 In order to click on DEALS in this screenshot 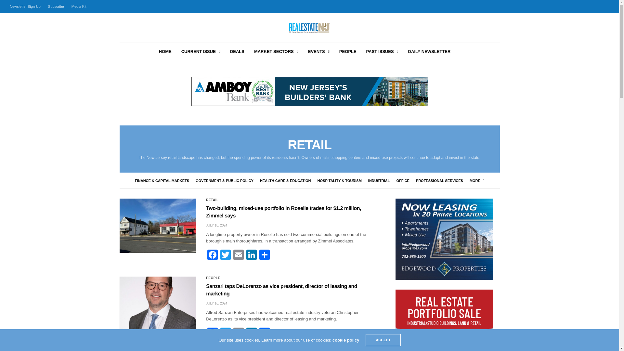, I will do `click(237, 52)`.